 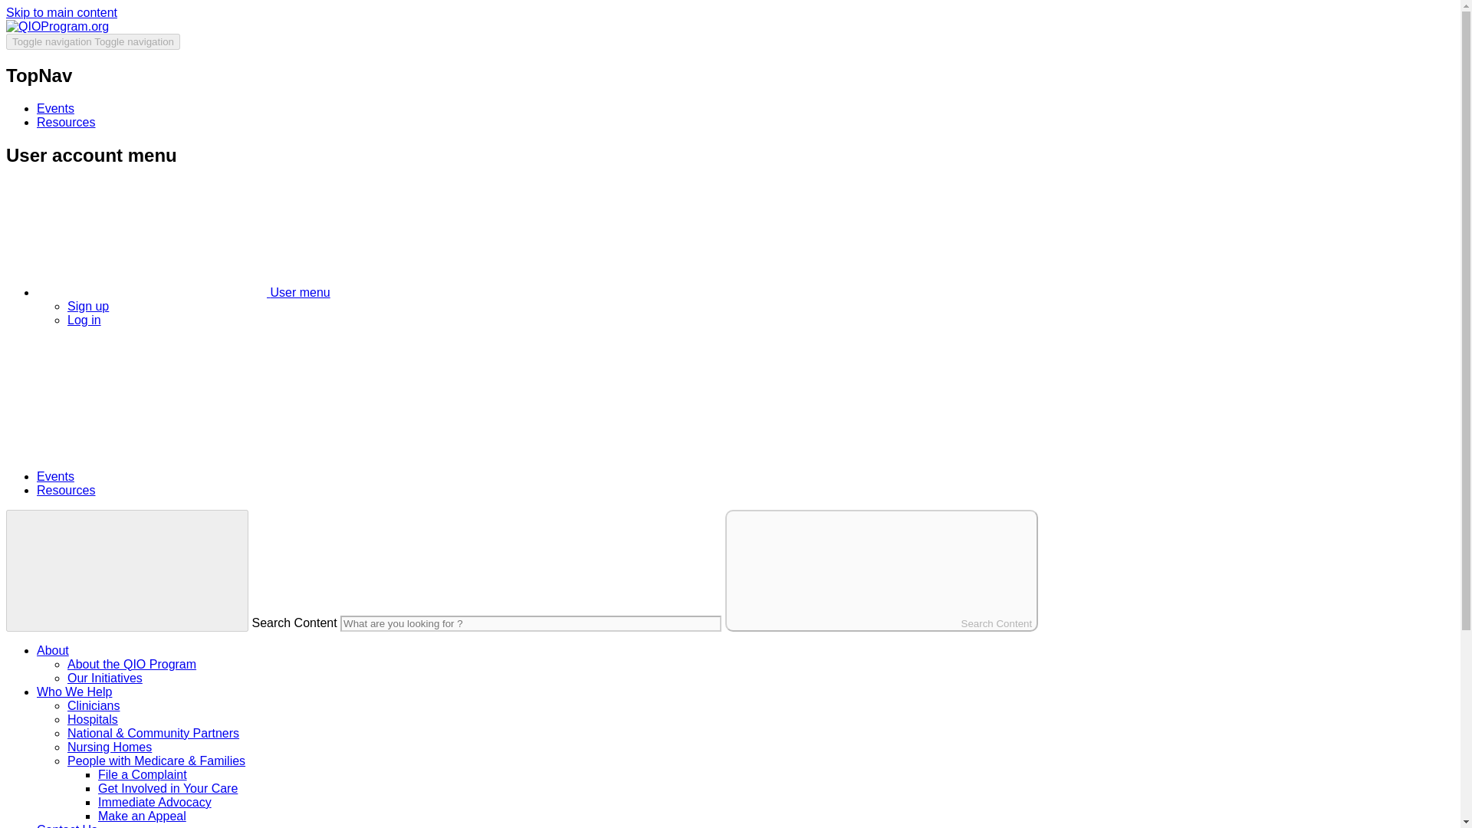 I want to click on Events, so click(x=55, y=476).